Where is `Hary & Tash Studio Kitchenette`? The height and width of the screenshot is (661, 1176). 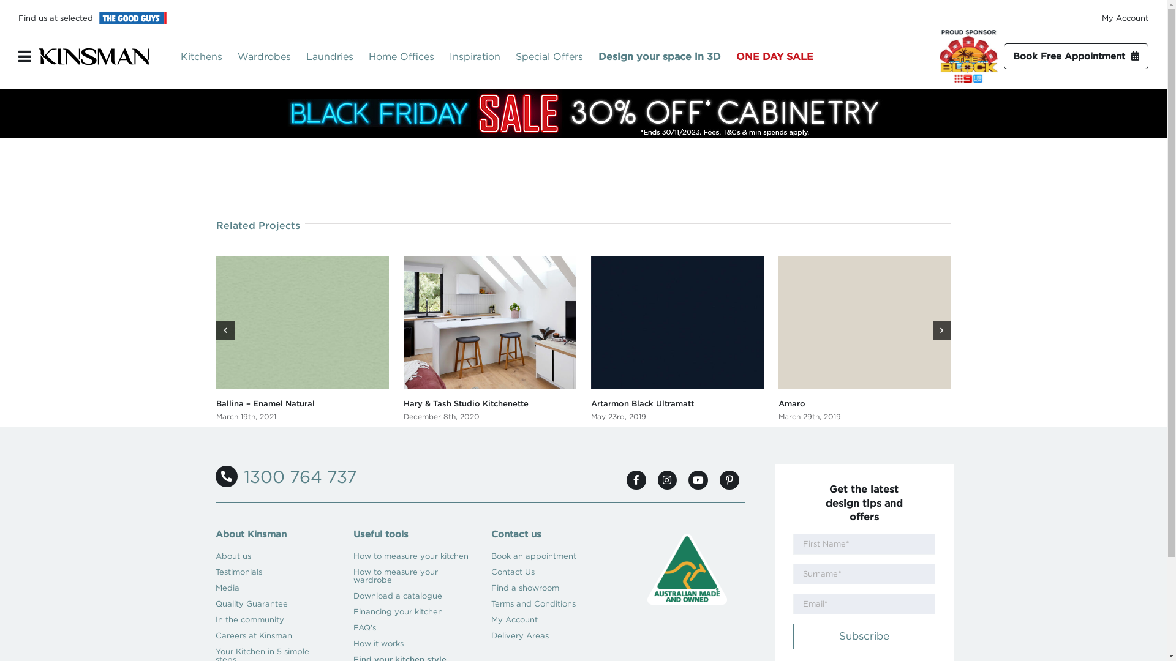 Hary & Tash Studio Kitchenette is located at coordinates (466, 404).